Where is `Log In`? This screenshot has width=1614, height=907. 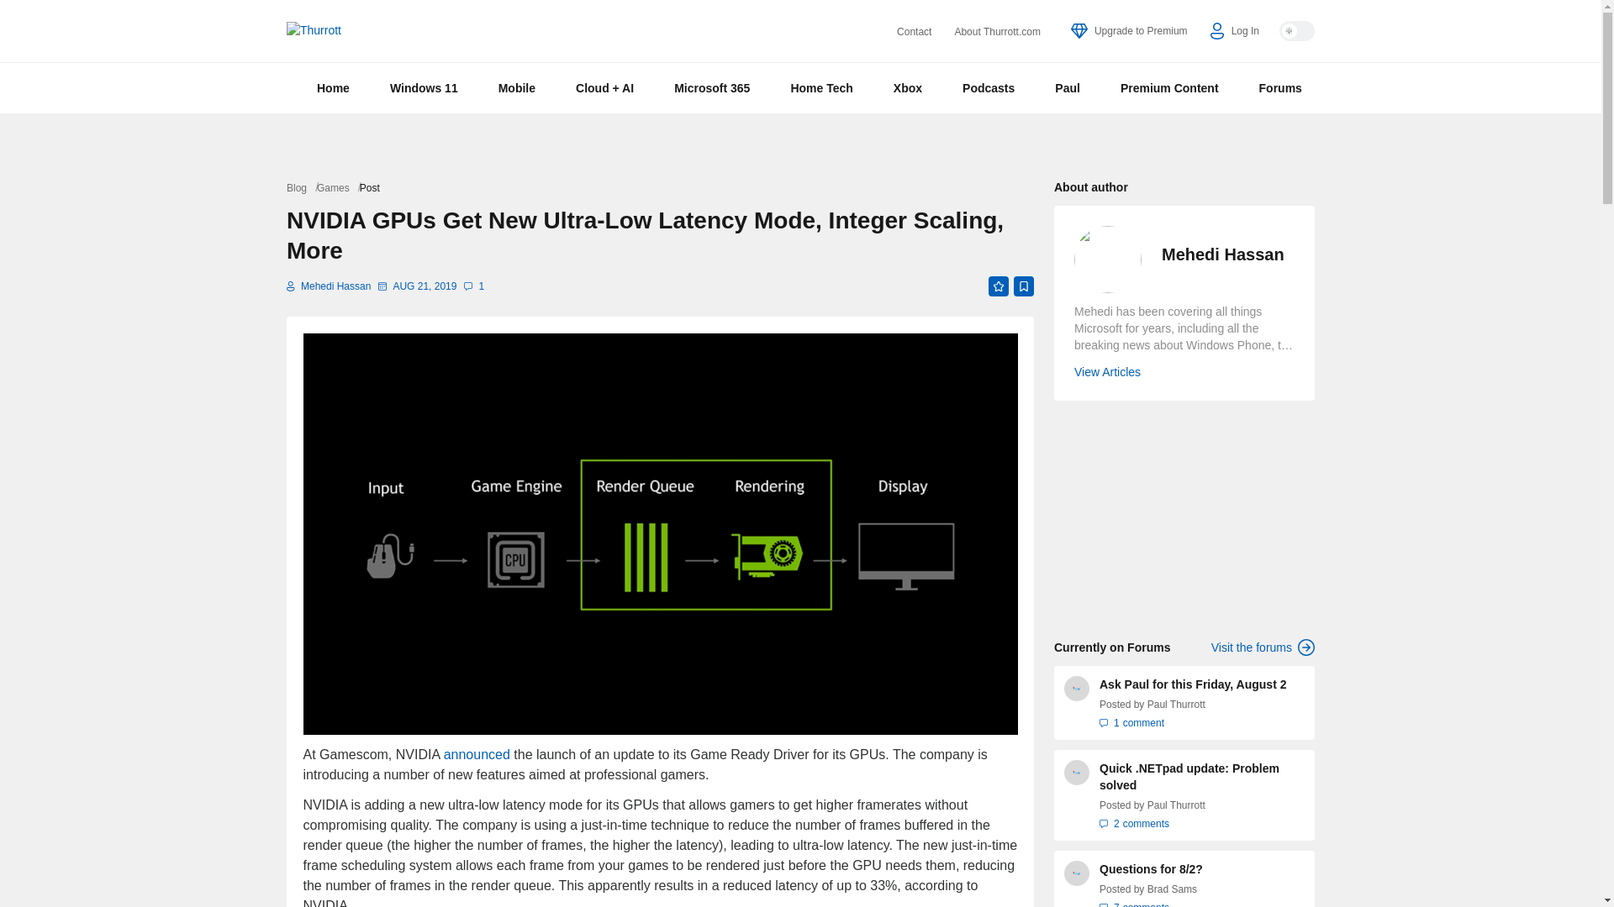
Log In is located at coordinates (1234, 31).